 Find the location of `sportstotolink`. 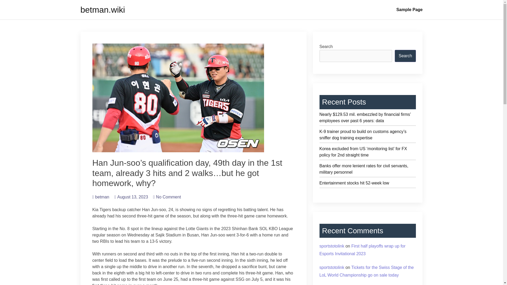

sportstotolink is located at coordinates (332, 267).